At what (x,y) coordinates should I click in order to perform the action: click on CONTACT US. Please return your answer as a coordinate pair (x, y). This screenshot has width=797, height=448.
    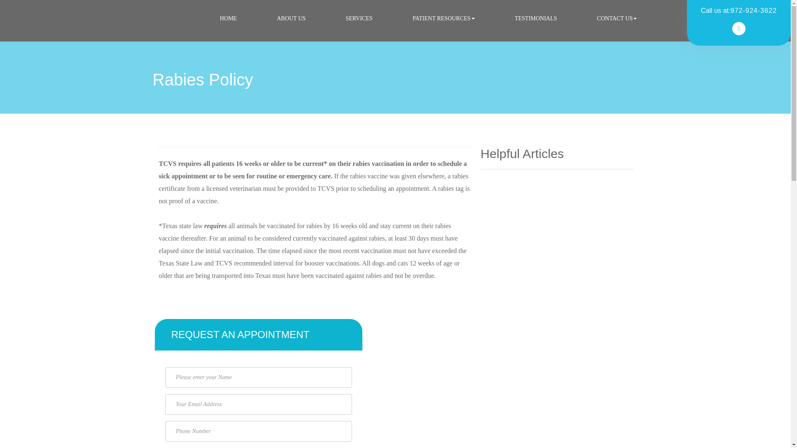
    Looking at the image, I should click on (617, 18).